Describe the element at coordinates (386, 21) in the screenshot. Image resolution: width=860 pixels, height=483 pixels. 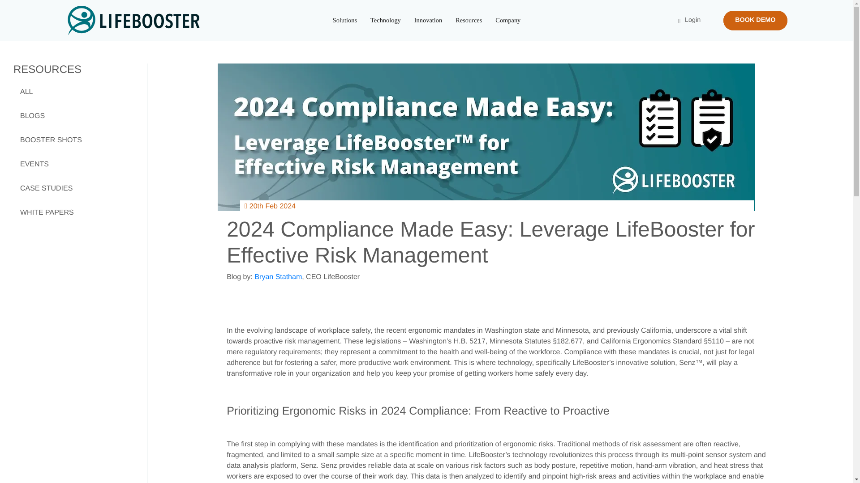
I see `Technology` at that location.